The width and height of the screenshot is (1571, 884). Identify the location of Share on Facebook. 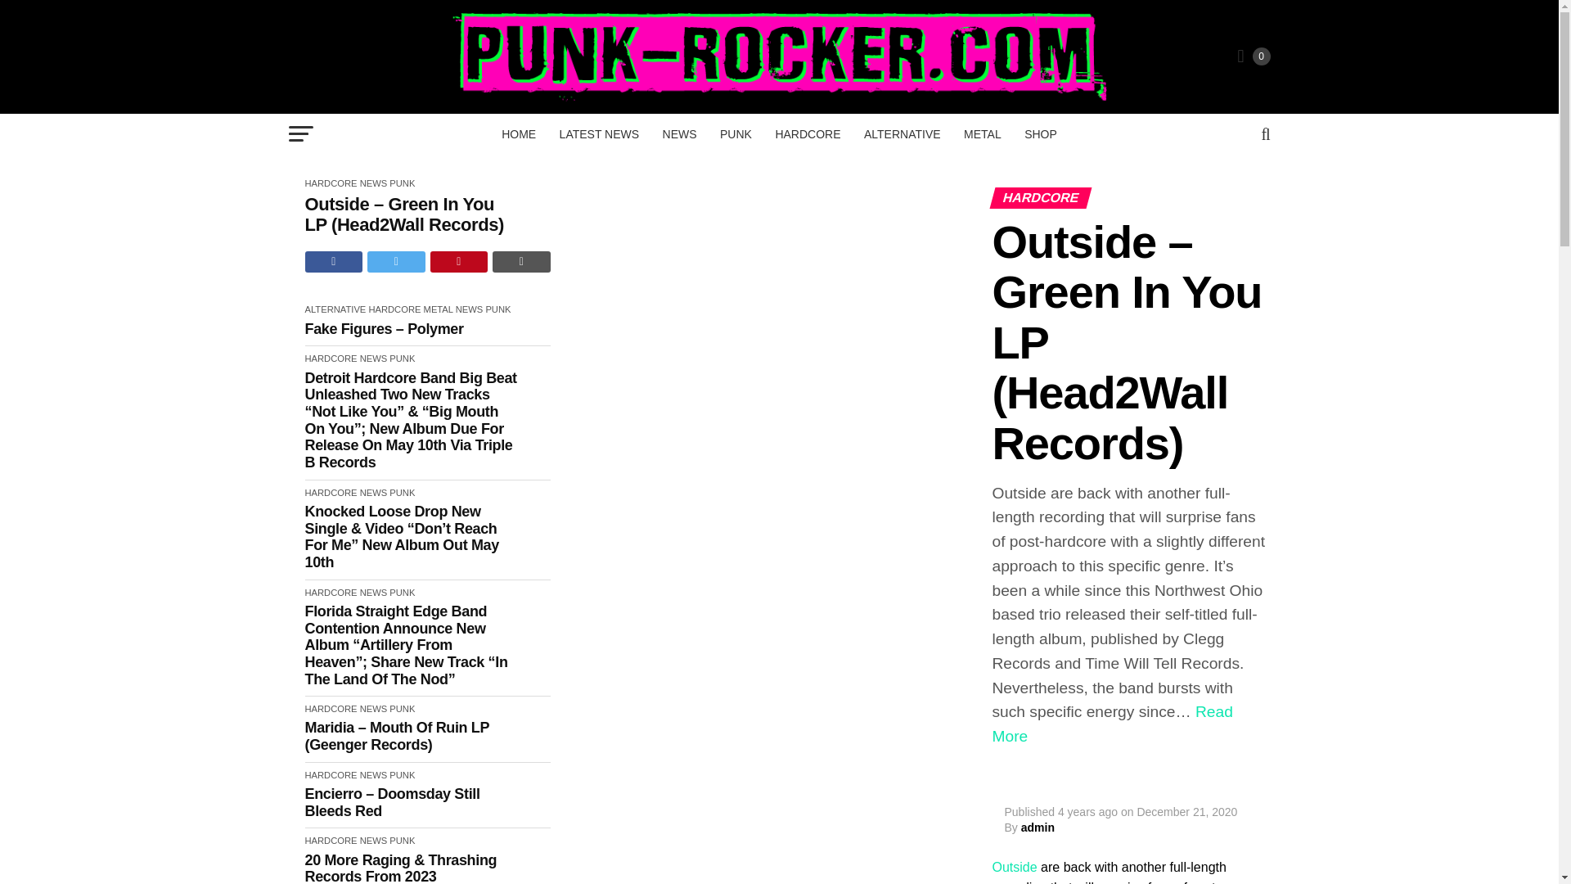
(334, 261).